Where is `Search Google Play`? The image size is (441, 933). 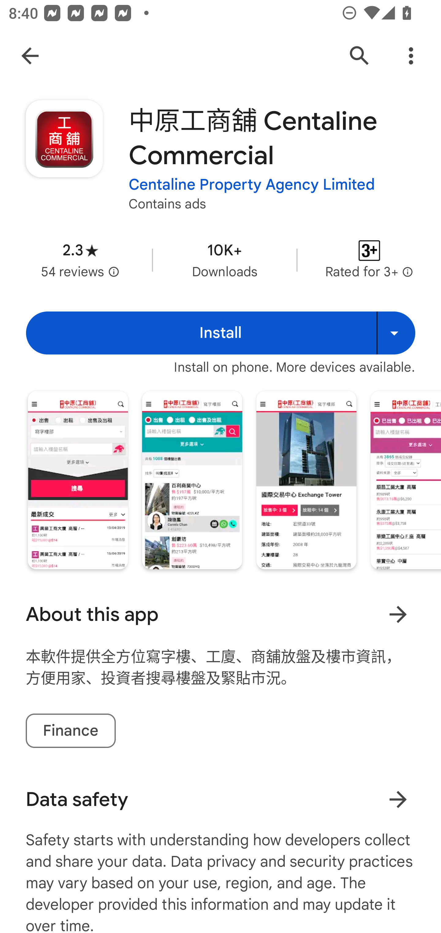 Search Google Play is located at coordinates (360, 56).